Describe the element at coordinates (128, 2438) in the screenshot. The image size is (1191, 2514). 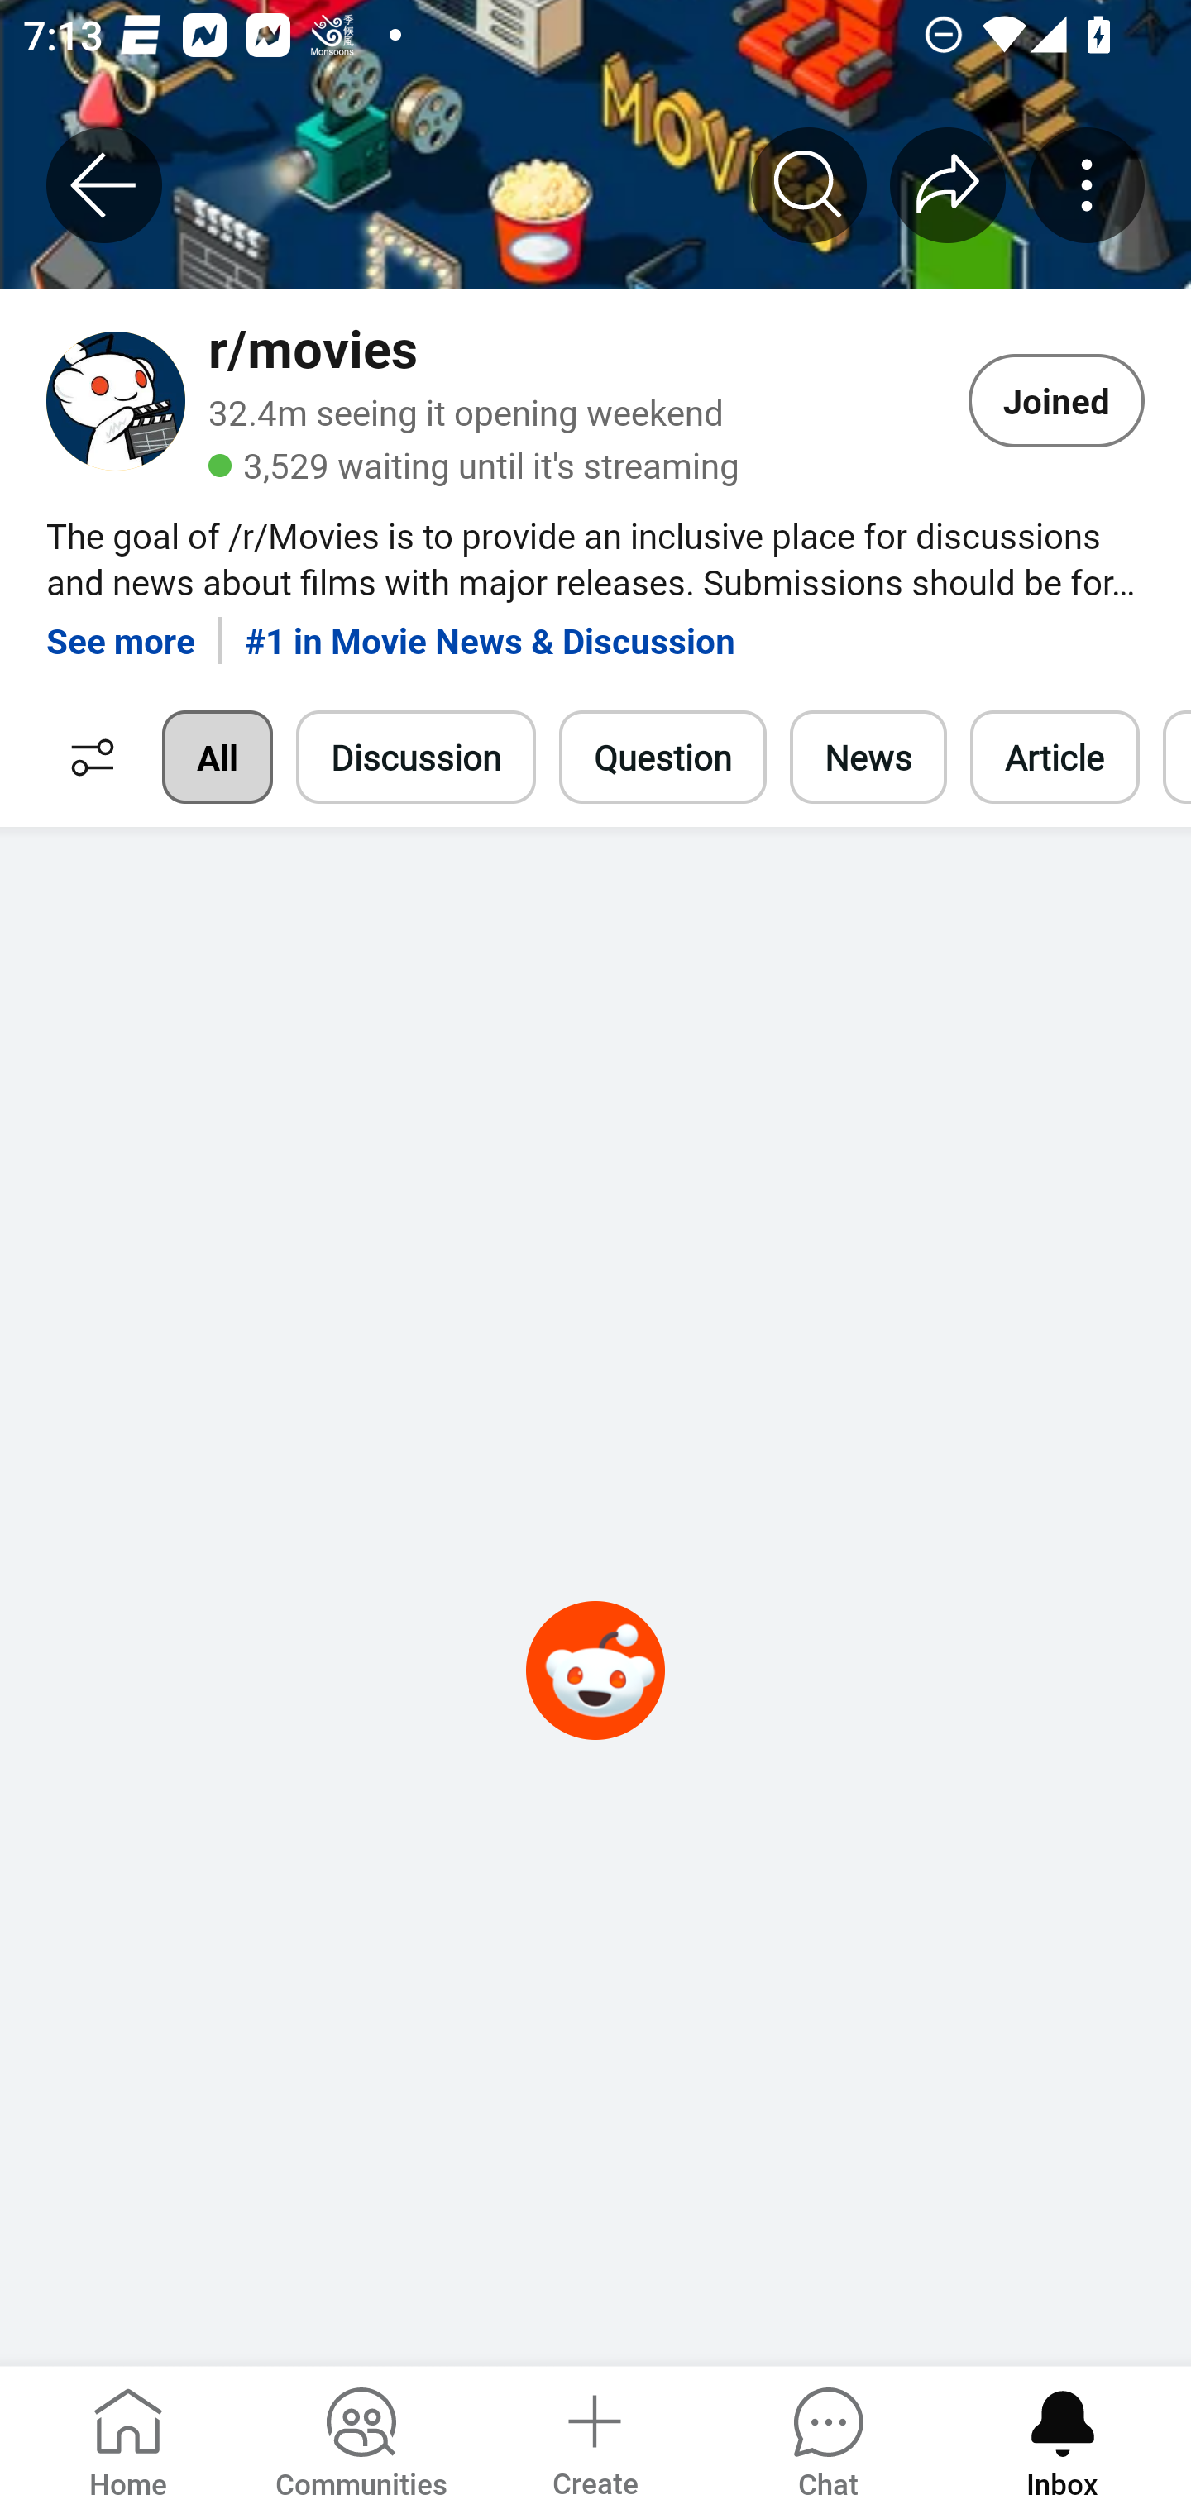
I see `Home` at that location.